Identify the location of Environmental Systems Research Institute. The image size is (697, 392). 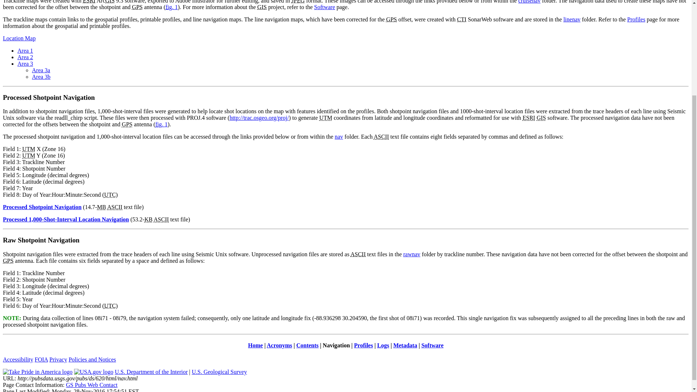
(529, 118).